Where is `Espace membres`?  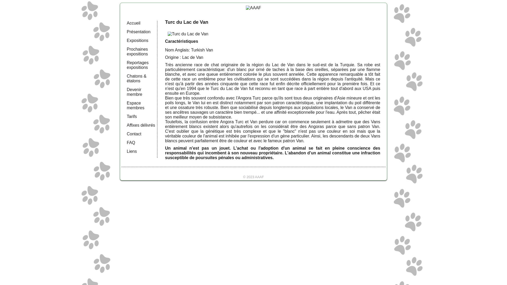 Espace membres is located at coordinates (136, 106).